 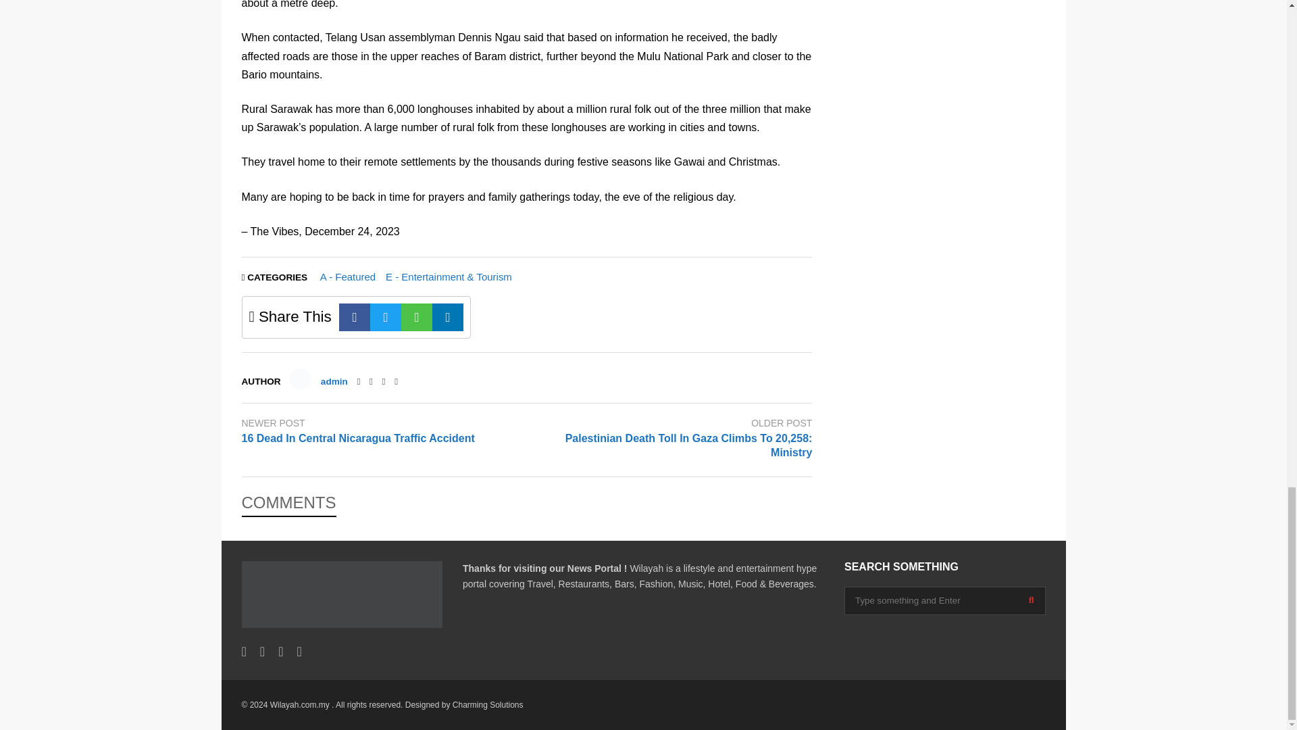 I want to click on Twitter, so click(x=372, y=381).